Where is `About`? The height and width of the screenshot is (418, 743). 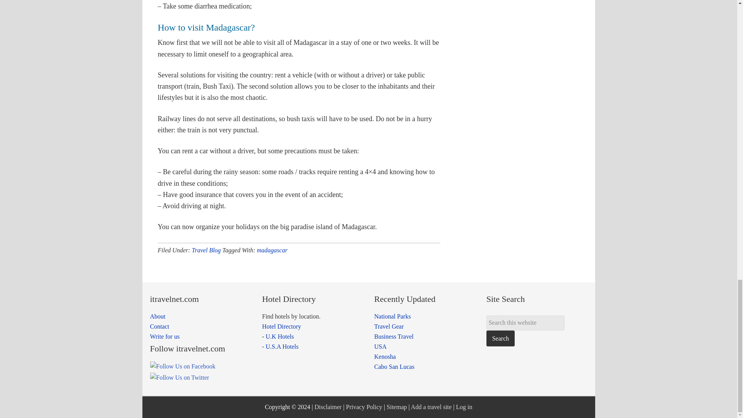
About is located at coordinates (158, 316).